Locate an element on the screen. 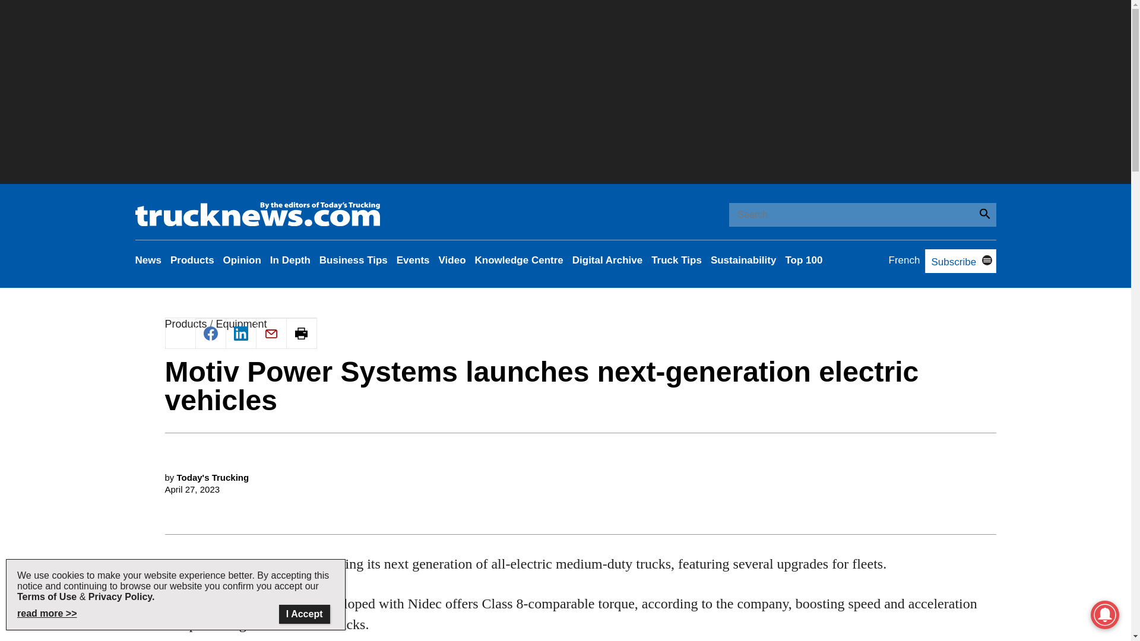 This screenshot has width=1140, height=641. News is located at coordinates (148, 260).